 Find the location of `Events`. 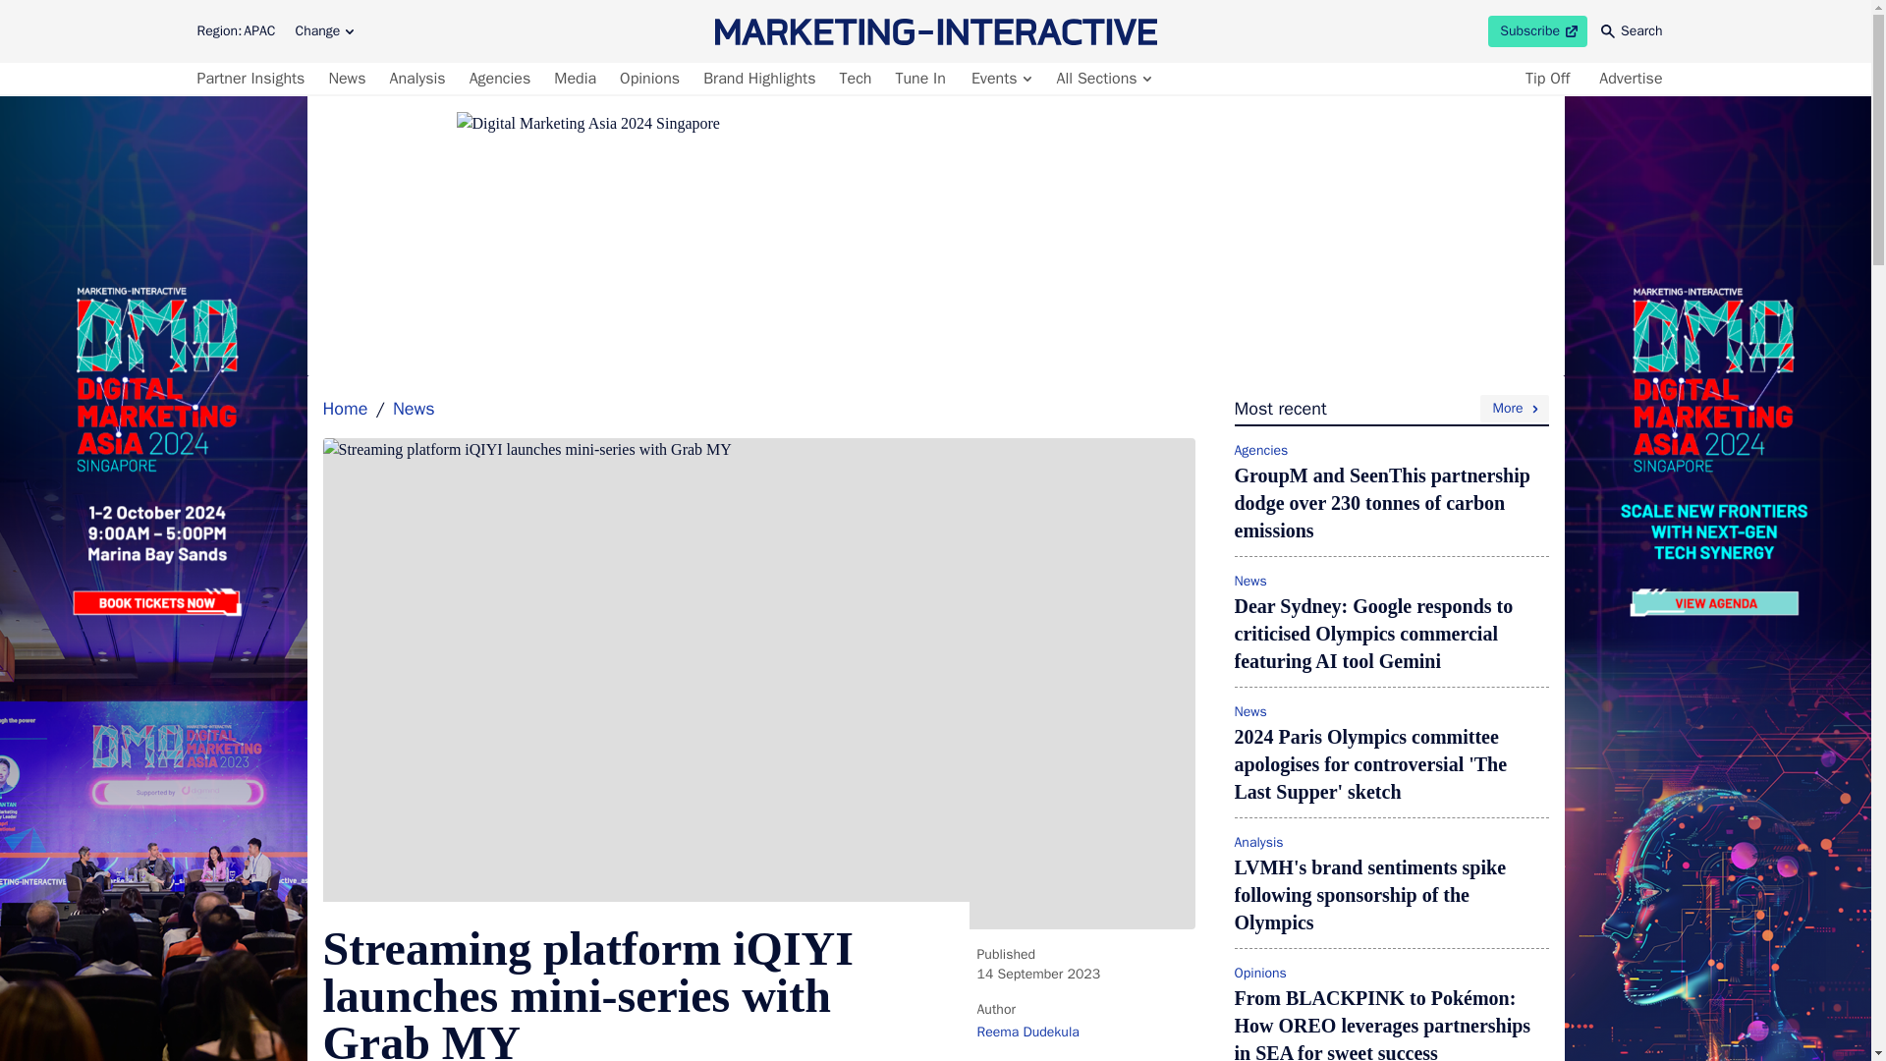

Events is located at coordinates (1000, 79).